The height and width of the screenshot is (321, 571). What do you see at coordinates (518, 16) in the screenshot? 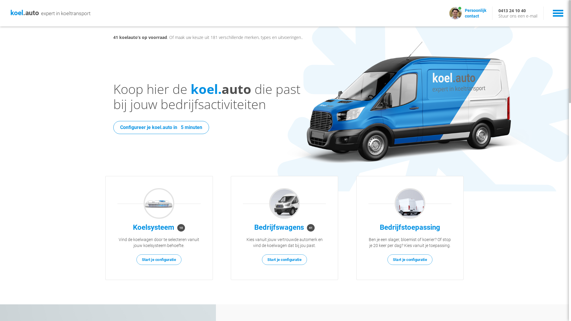
I see `Stuur ons een e-mail` at bounding box center [518, 16].